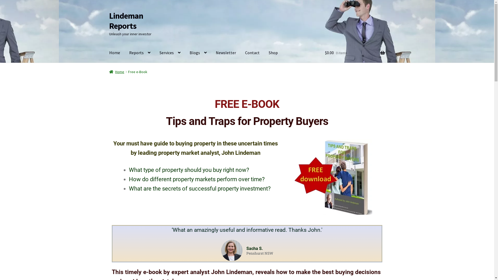  I want to click on Services, so click(170, 53).